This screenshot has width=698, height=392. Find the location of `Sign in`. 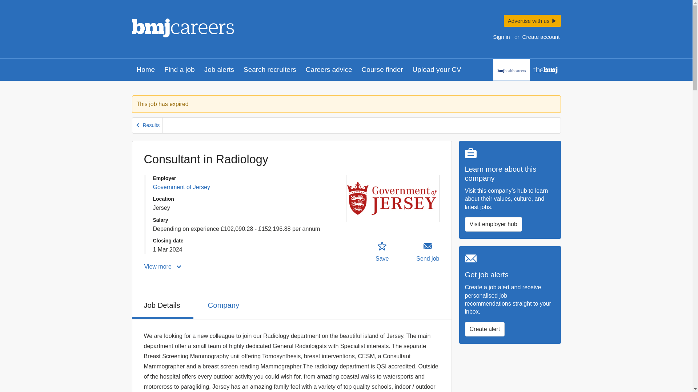

Sign in is located at coordinates (501, 36).